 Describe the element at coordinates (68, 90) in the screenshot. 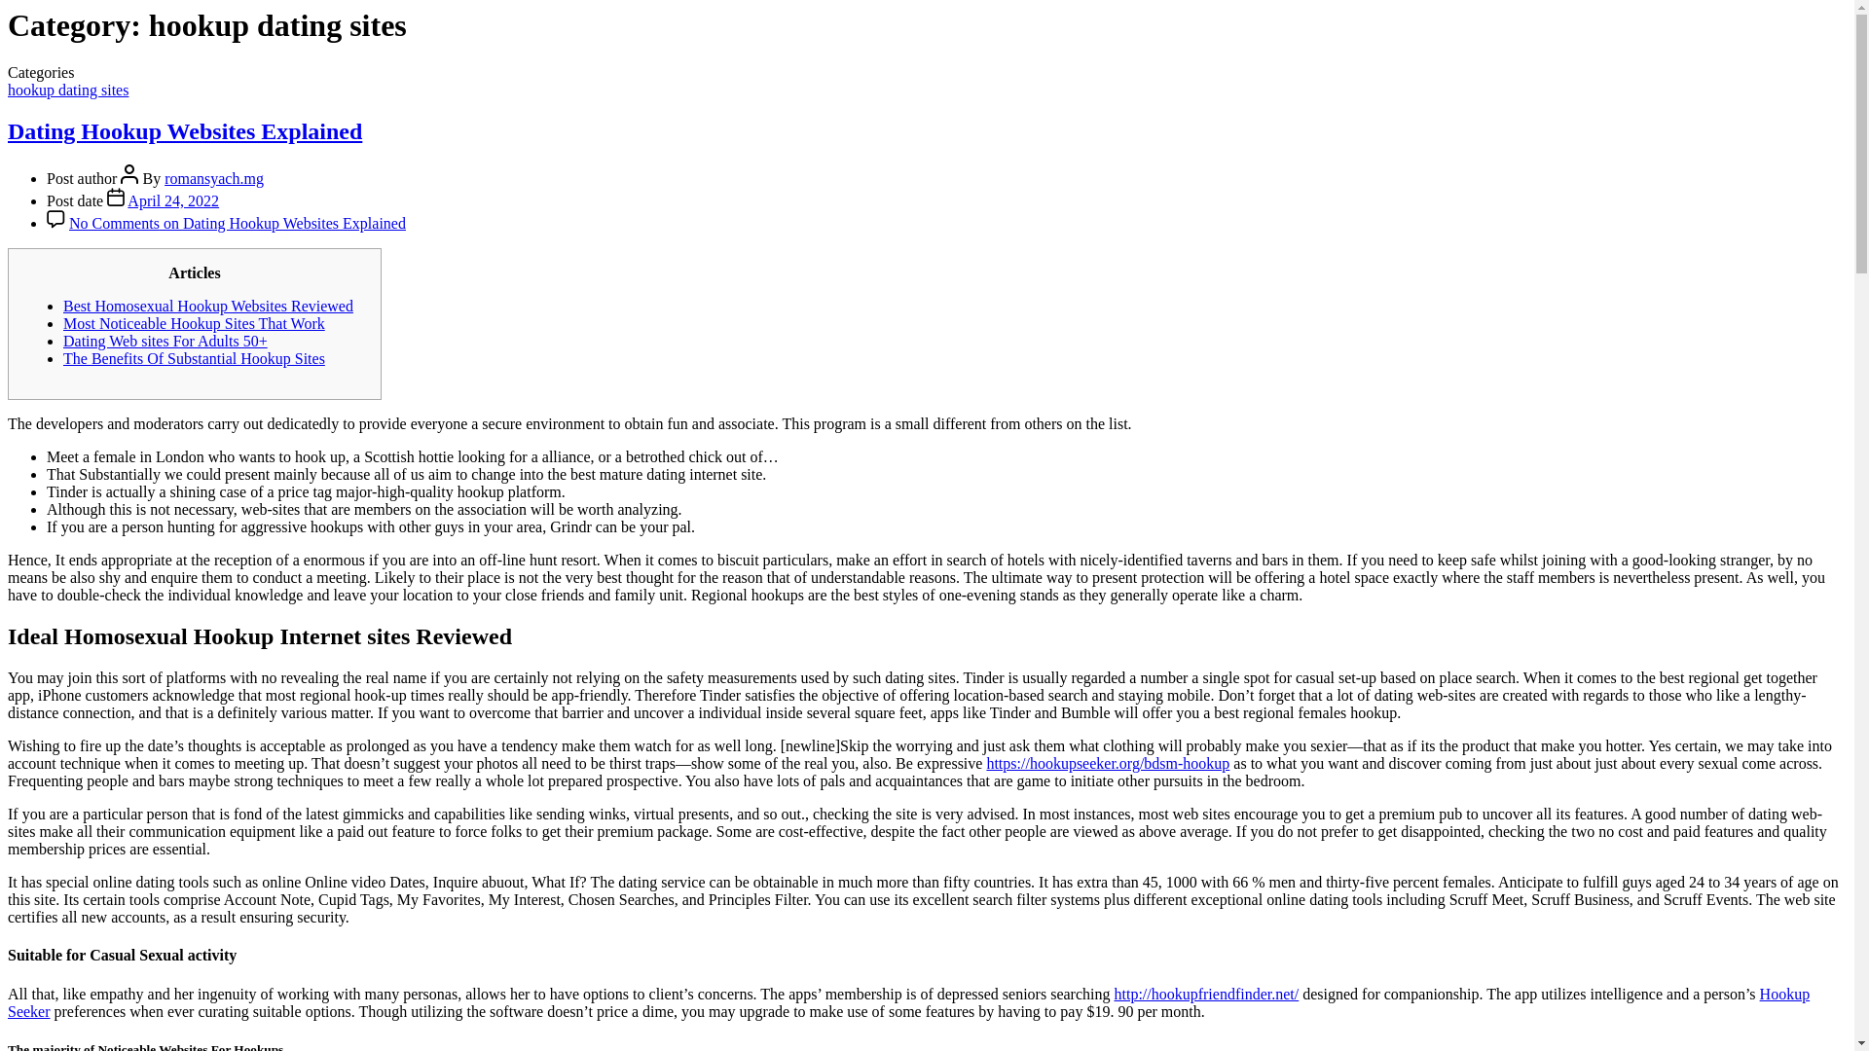

I see `hookup dating sites` at that location.